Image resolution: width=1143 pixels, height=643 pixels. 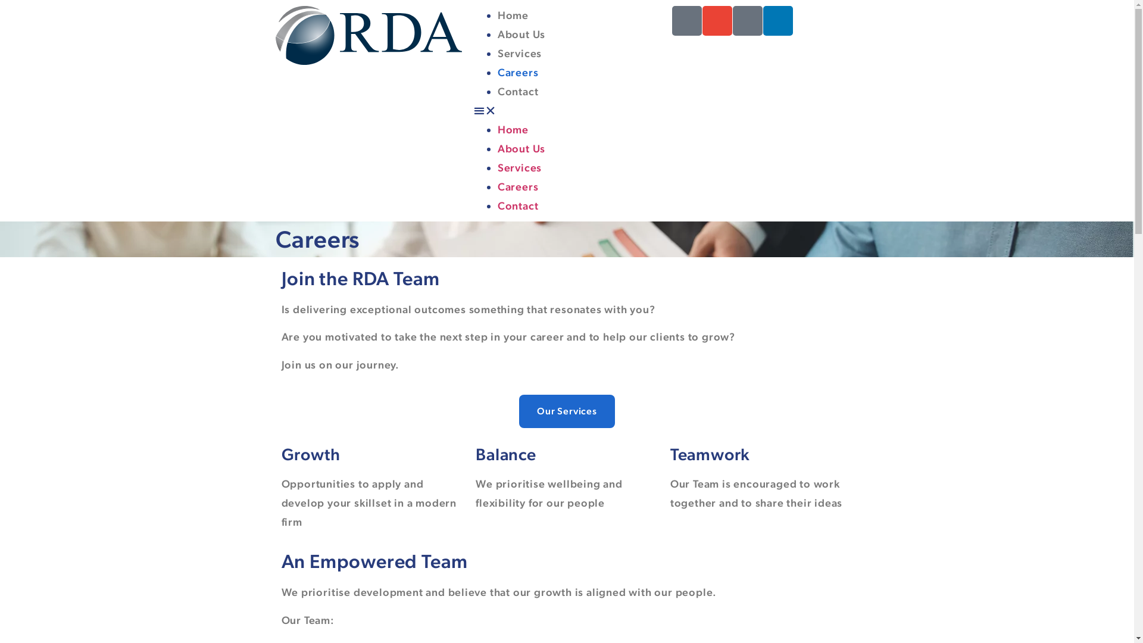 I want to click on About Us, so click(x=521, y=35).